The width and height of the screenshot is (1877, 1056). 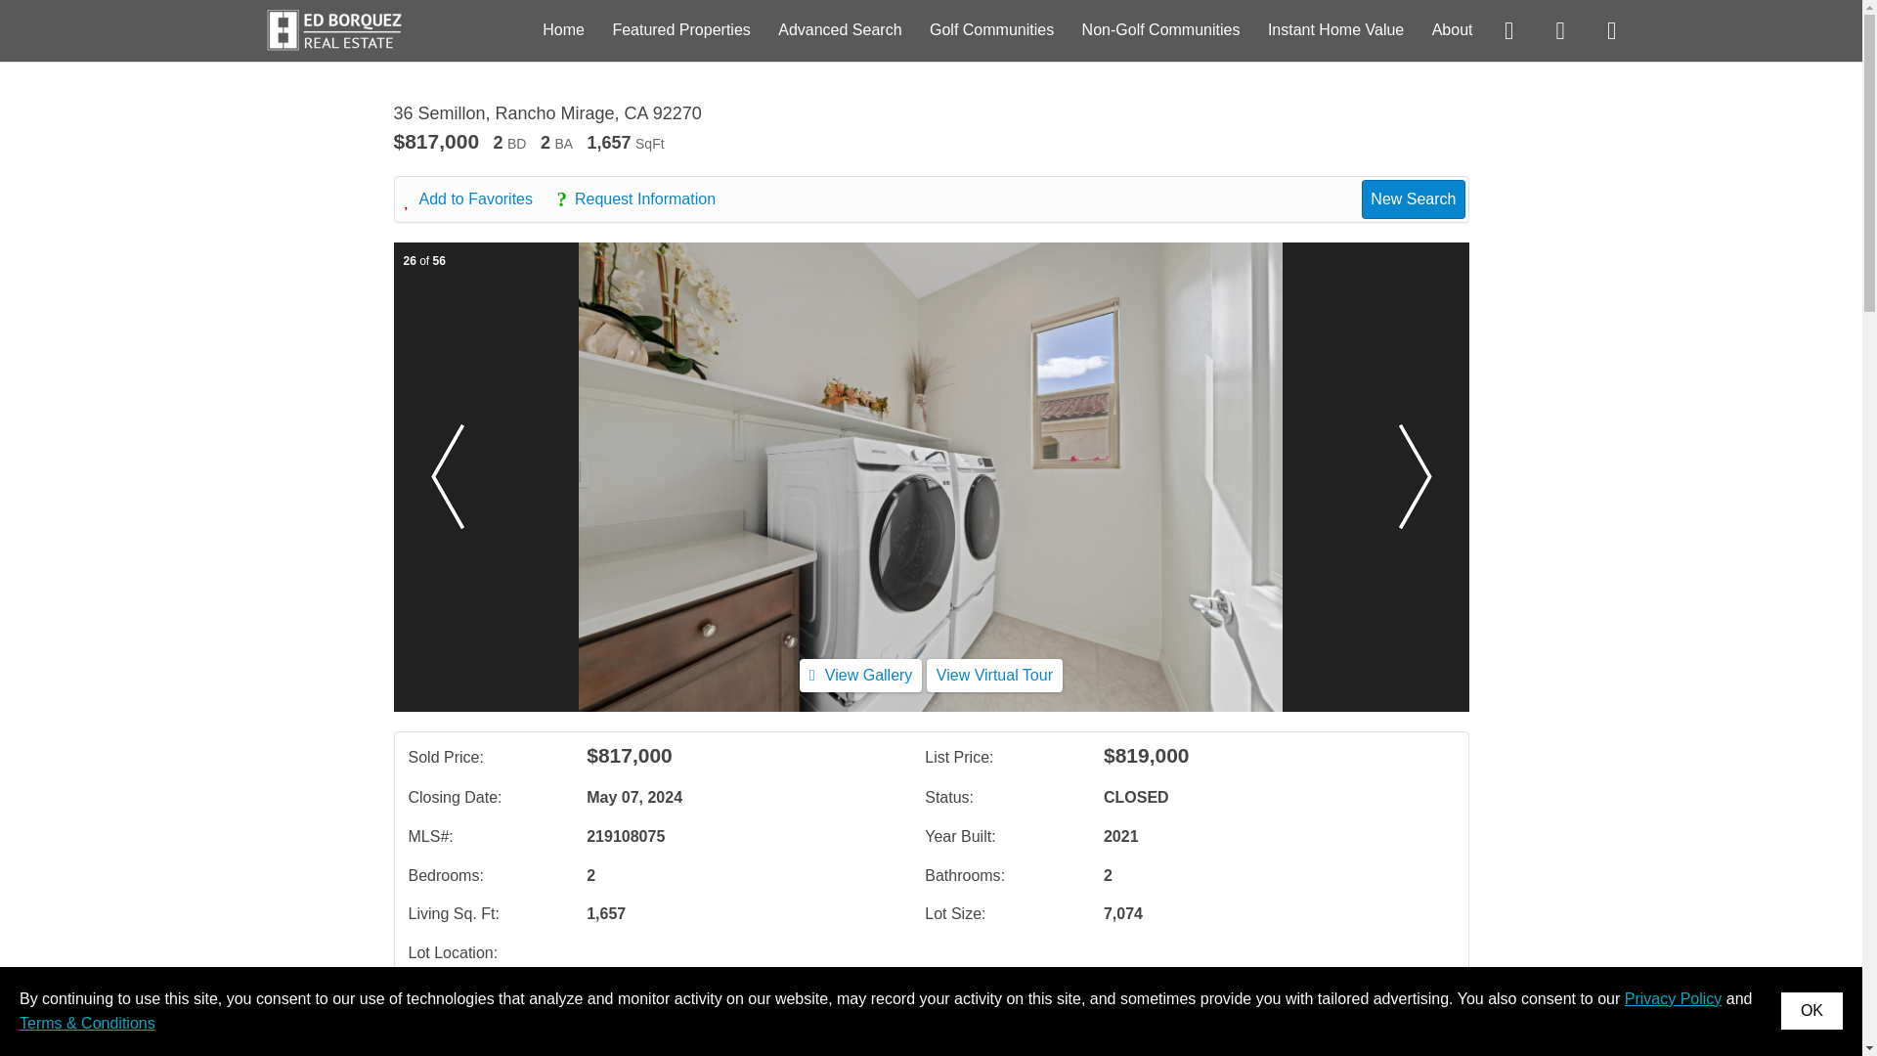 I want to click on Advanced Search, so click(x=839, y=29).